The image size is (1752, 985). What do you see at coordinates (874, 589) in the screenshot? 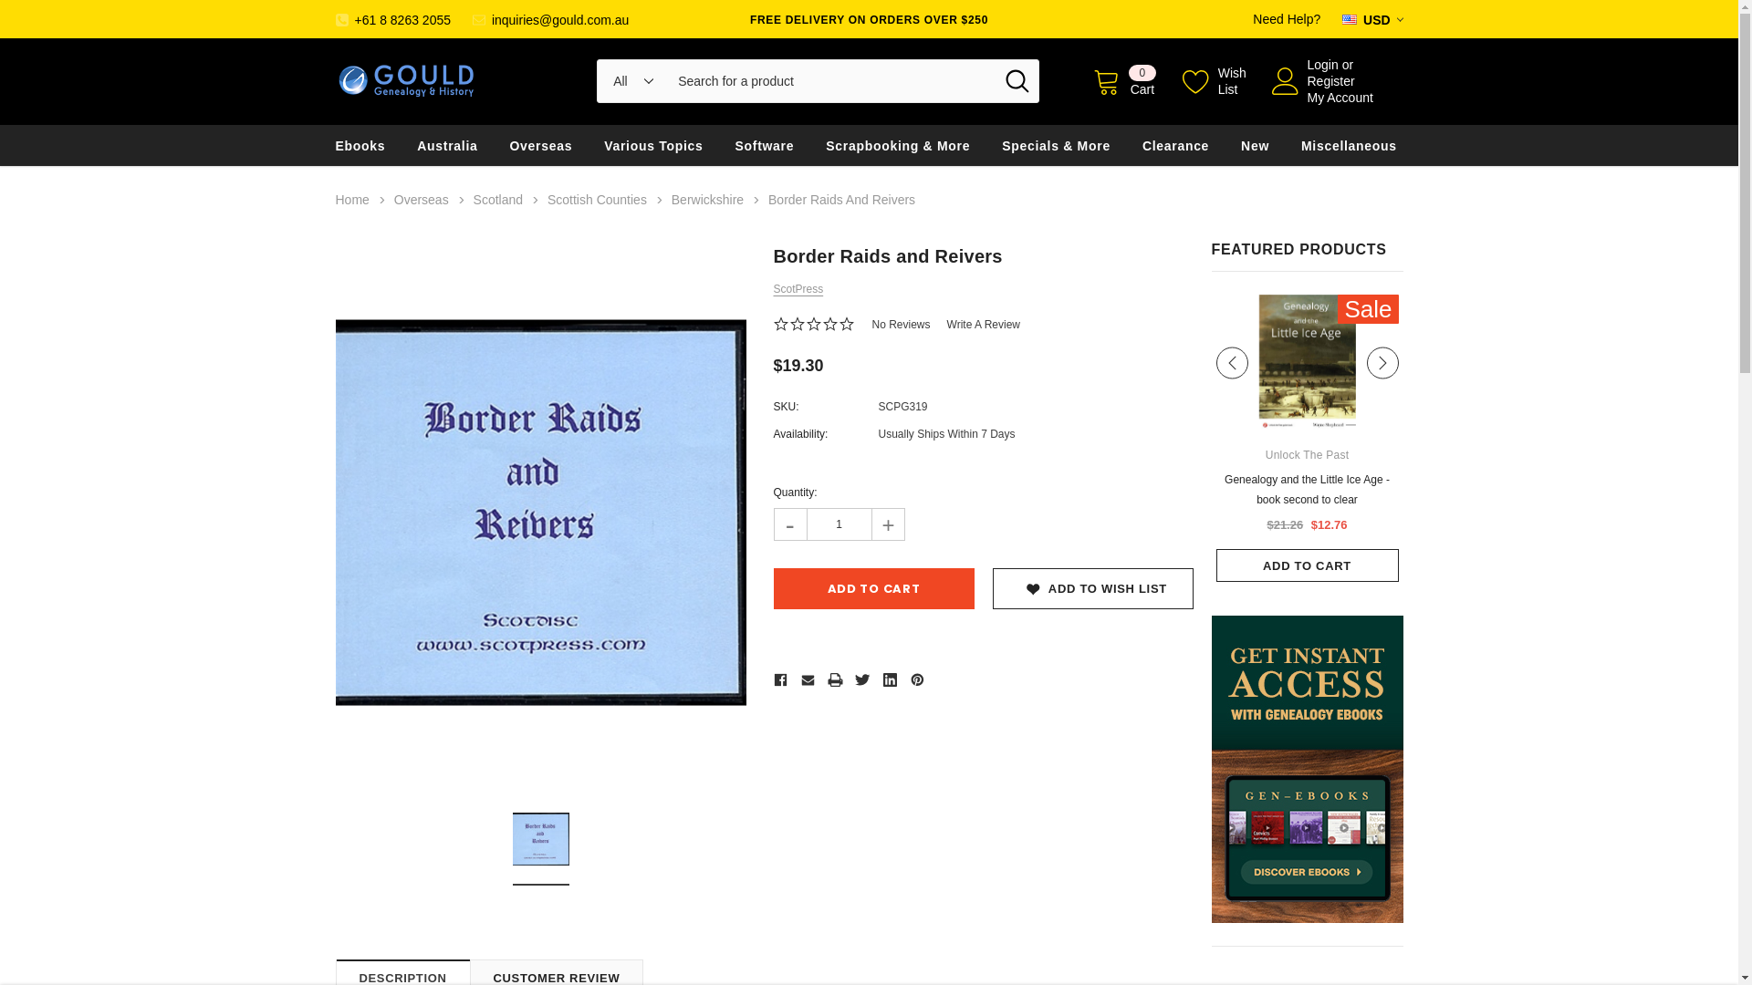
I see `Add to Cart` at bounding box center [874, 589].